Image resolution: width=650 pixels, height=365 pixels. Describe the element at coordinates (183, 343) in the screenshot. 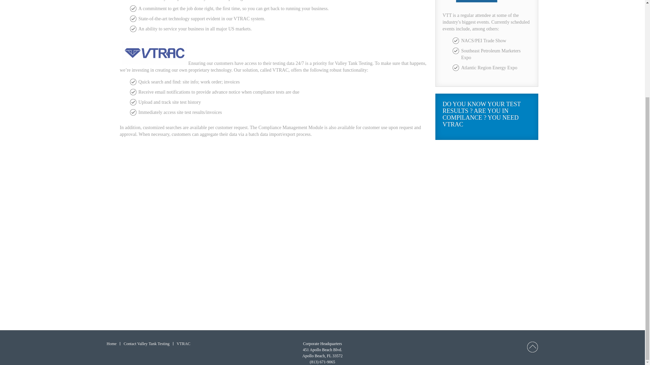

I see `VTRAC` at that location.